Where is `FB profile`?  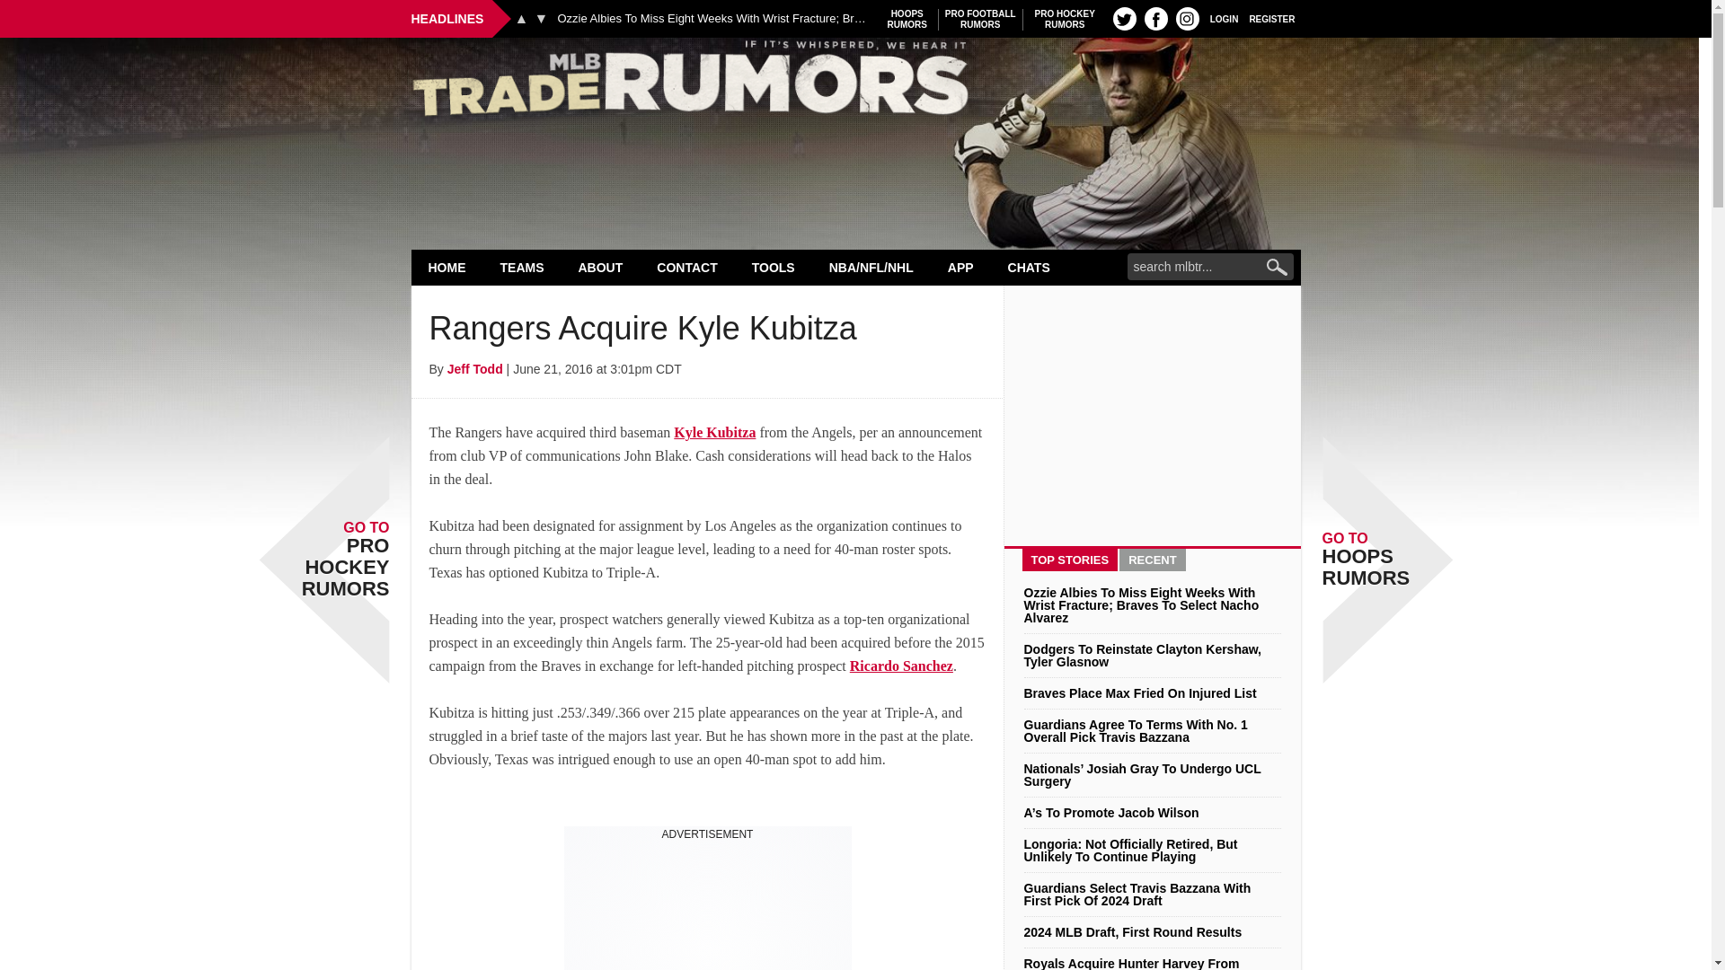 FB profile is located at coordinates (907, 19).